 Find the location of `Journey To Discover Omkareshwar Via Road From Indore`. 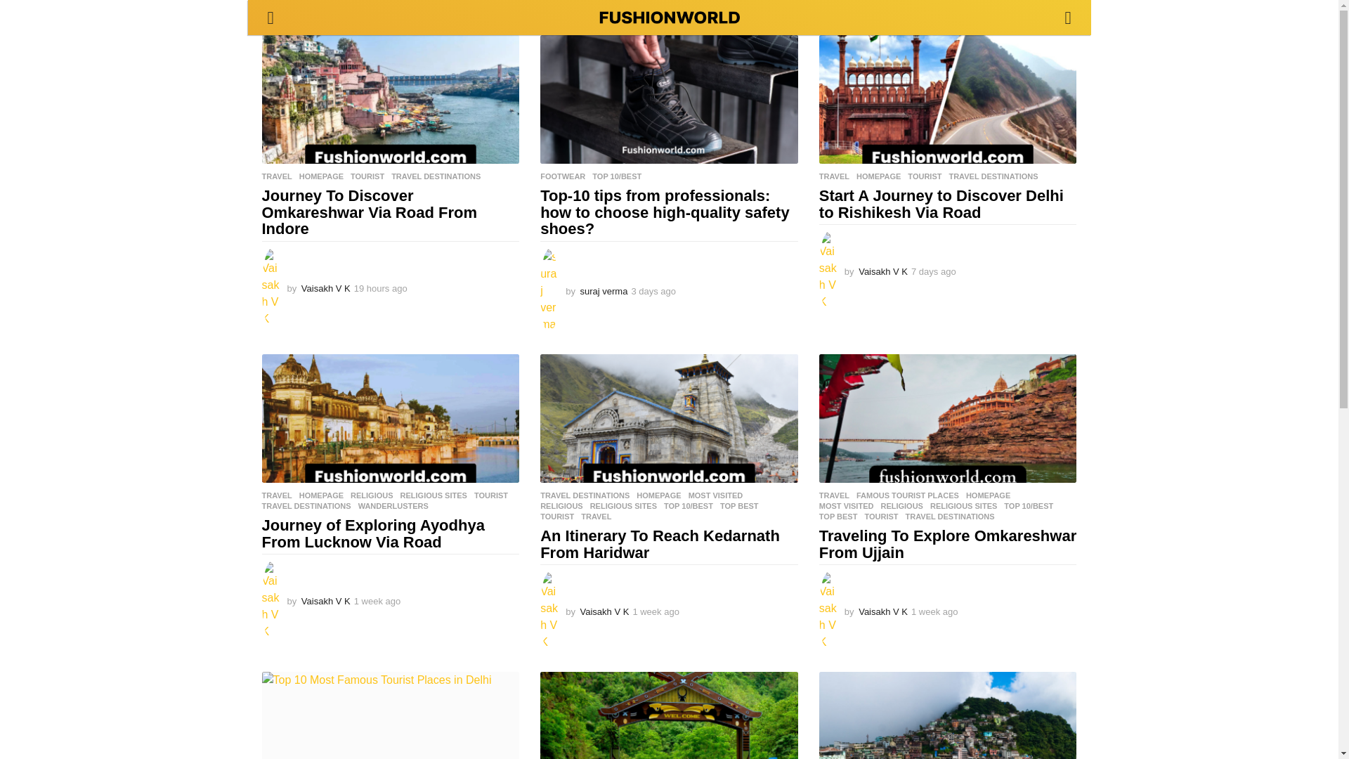

Journey To Discover Omkareshwar Via Road From Indore is located at coordinates (370, 212).